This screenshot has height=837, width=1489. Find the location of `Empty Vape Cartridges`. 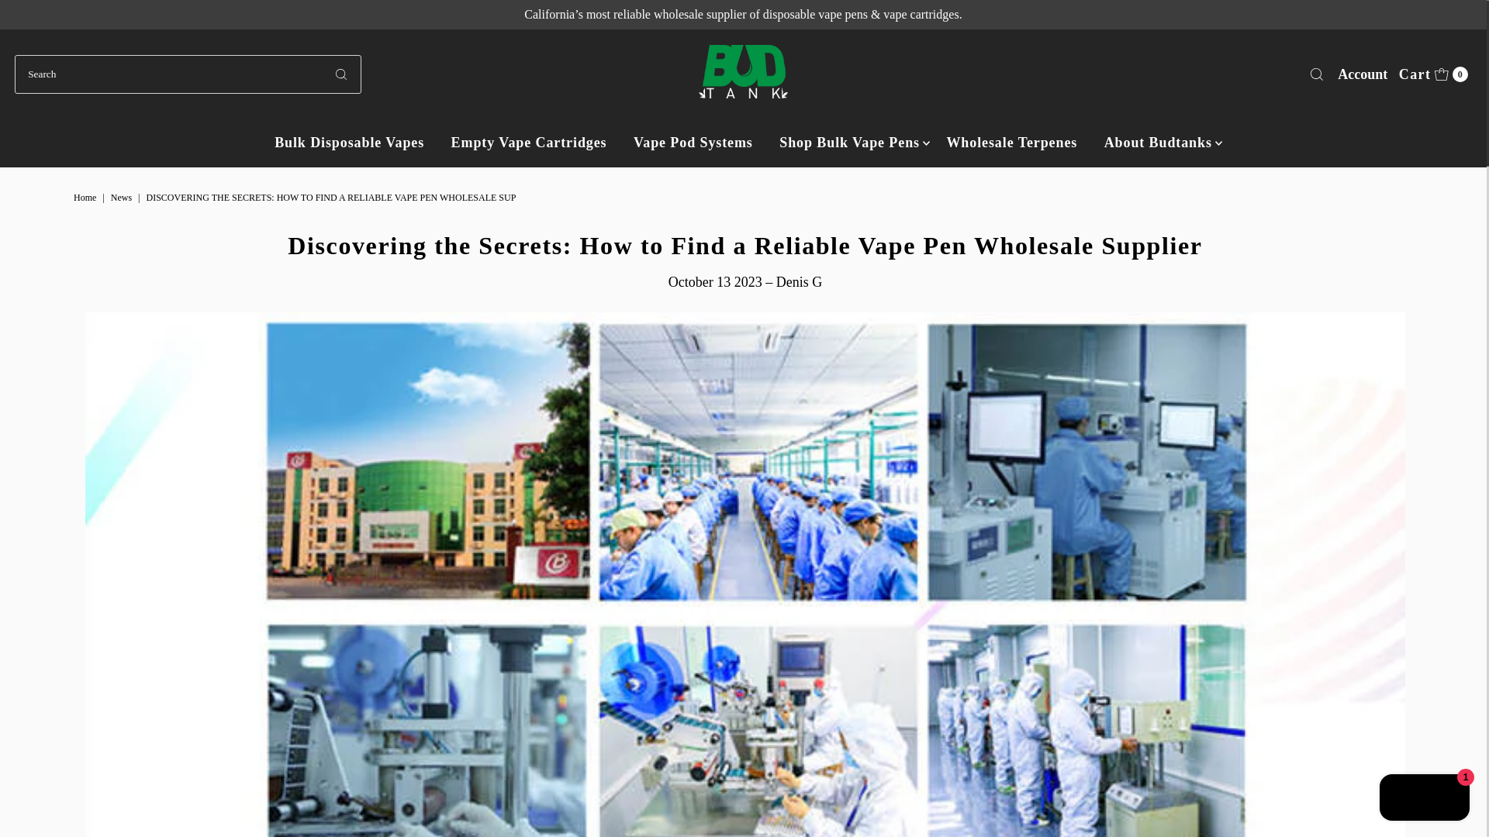

Empty Vape Cartridges is located at coordinates (850, 143).